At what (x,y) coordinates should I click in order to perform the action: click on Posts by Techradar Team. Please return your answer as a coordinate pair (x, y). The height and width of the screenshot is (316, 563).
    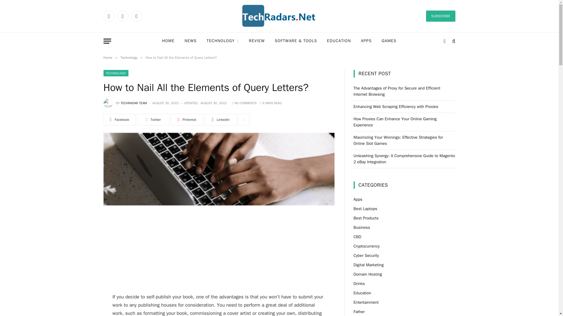
    Looking at the image, I should click on (134, 103).